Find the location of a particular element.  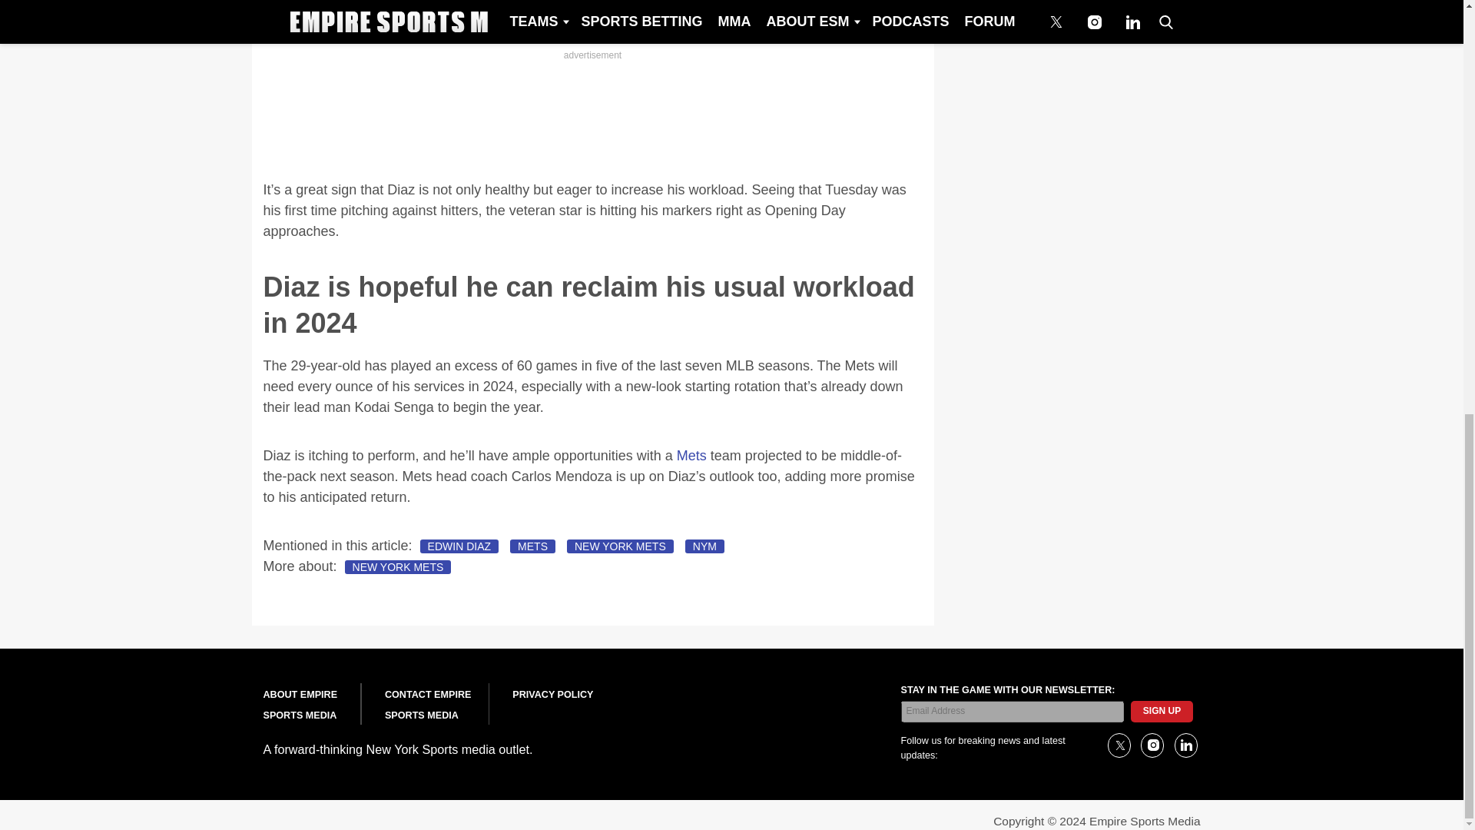

Mets is located at coordinates (691, 455).